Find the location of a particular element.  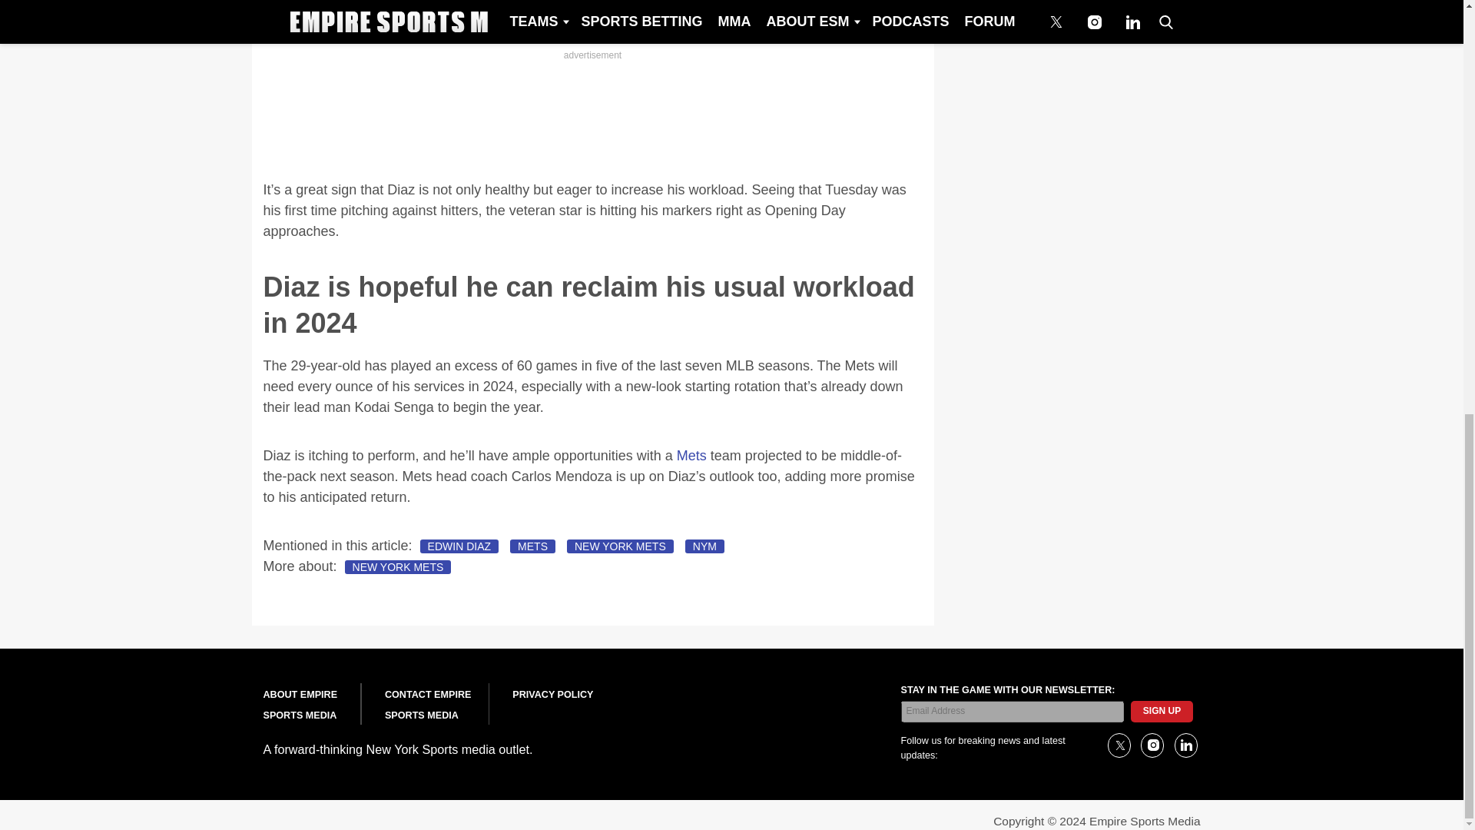

Mets is located at coordinates (691, 455).